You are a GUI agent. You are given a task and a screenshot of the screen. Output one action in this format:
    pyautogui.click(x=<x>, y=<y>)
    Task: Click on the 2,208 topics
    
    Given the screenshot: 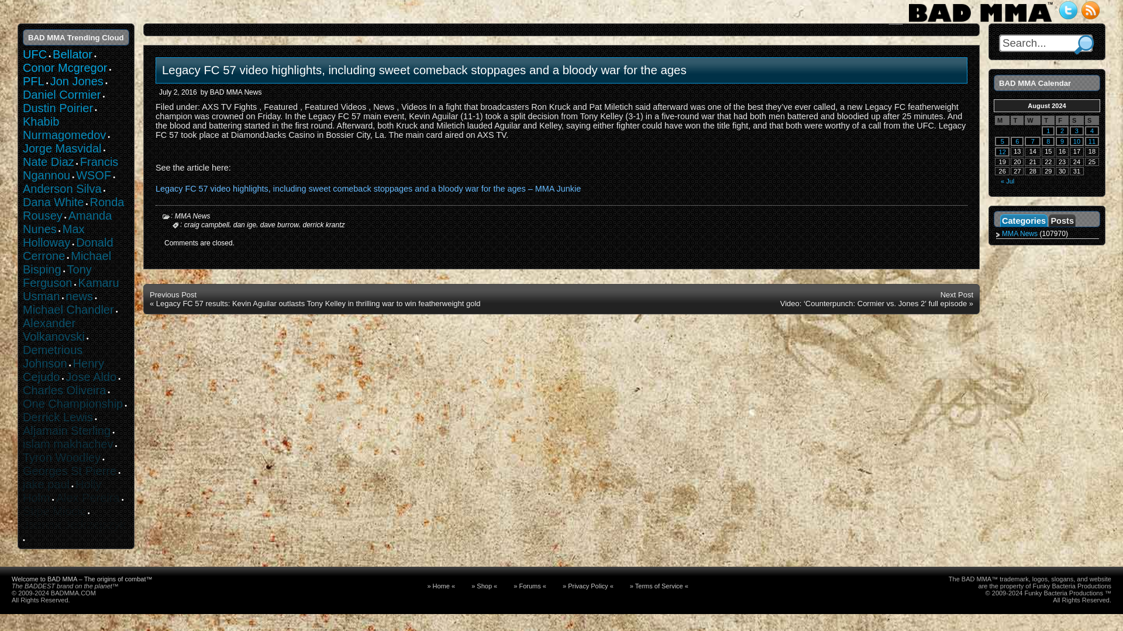 What is the action you would take?
    pyautogui.click(x=77, y=81)
    